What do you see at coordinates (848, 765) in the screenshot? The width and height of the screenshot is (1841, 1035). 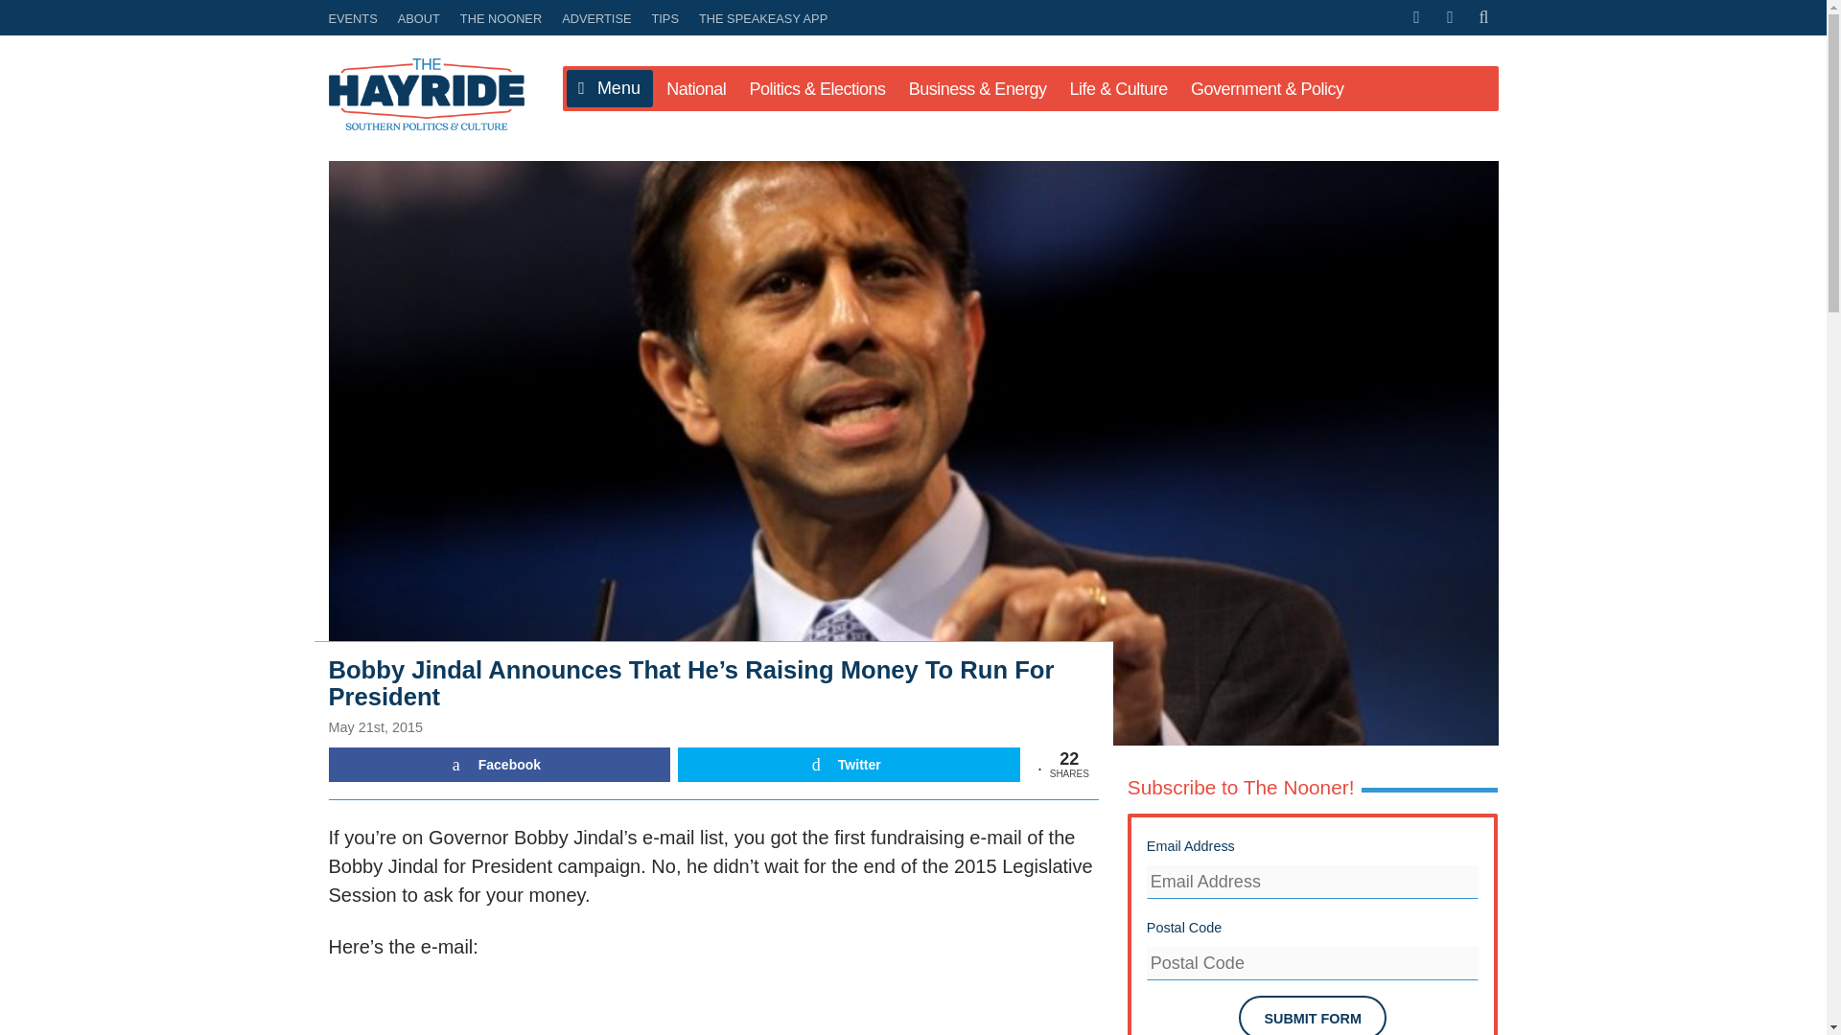 I see `Twitter` at bounding box center [848, 765].